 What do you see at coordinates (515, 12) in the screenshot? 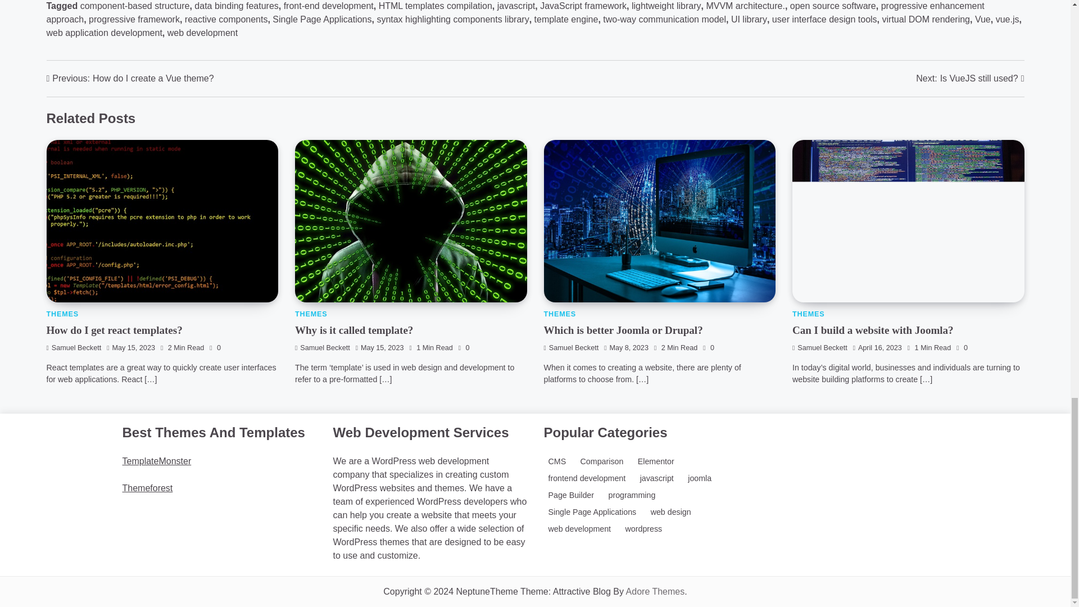
I see `progressive enhancement approach` at bounding box center [515, 12].